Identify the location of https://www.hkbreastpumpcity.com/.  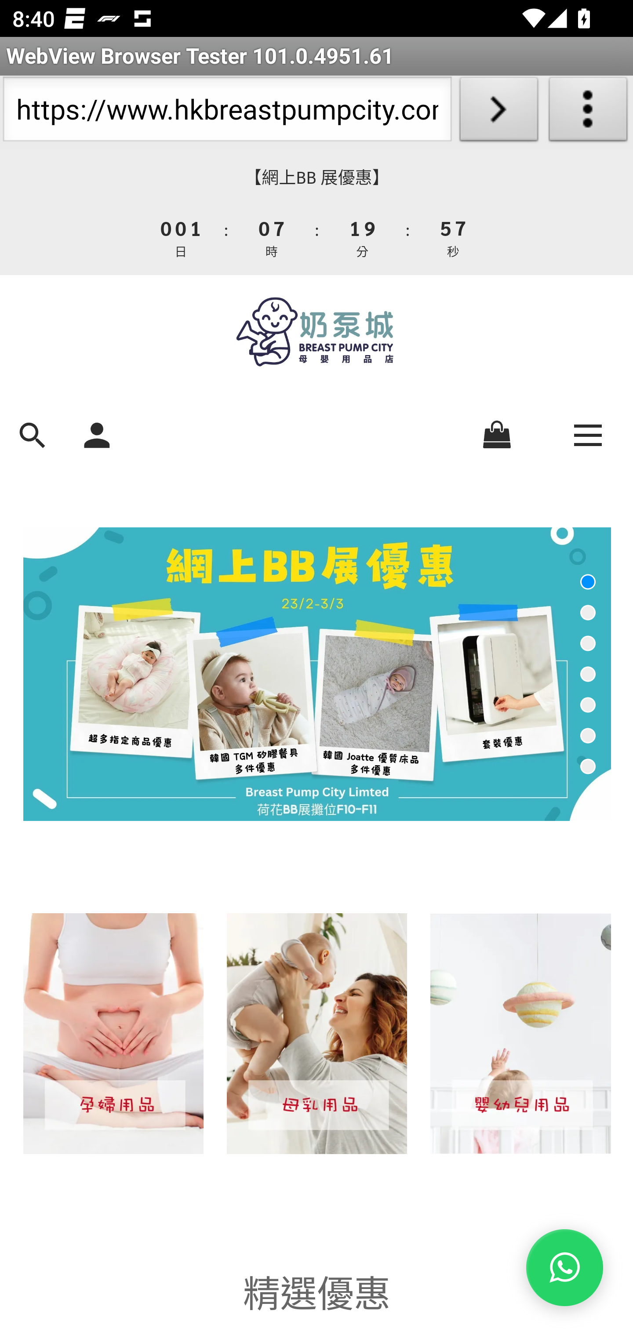
(227, 113).